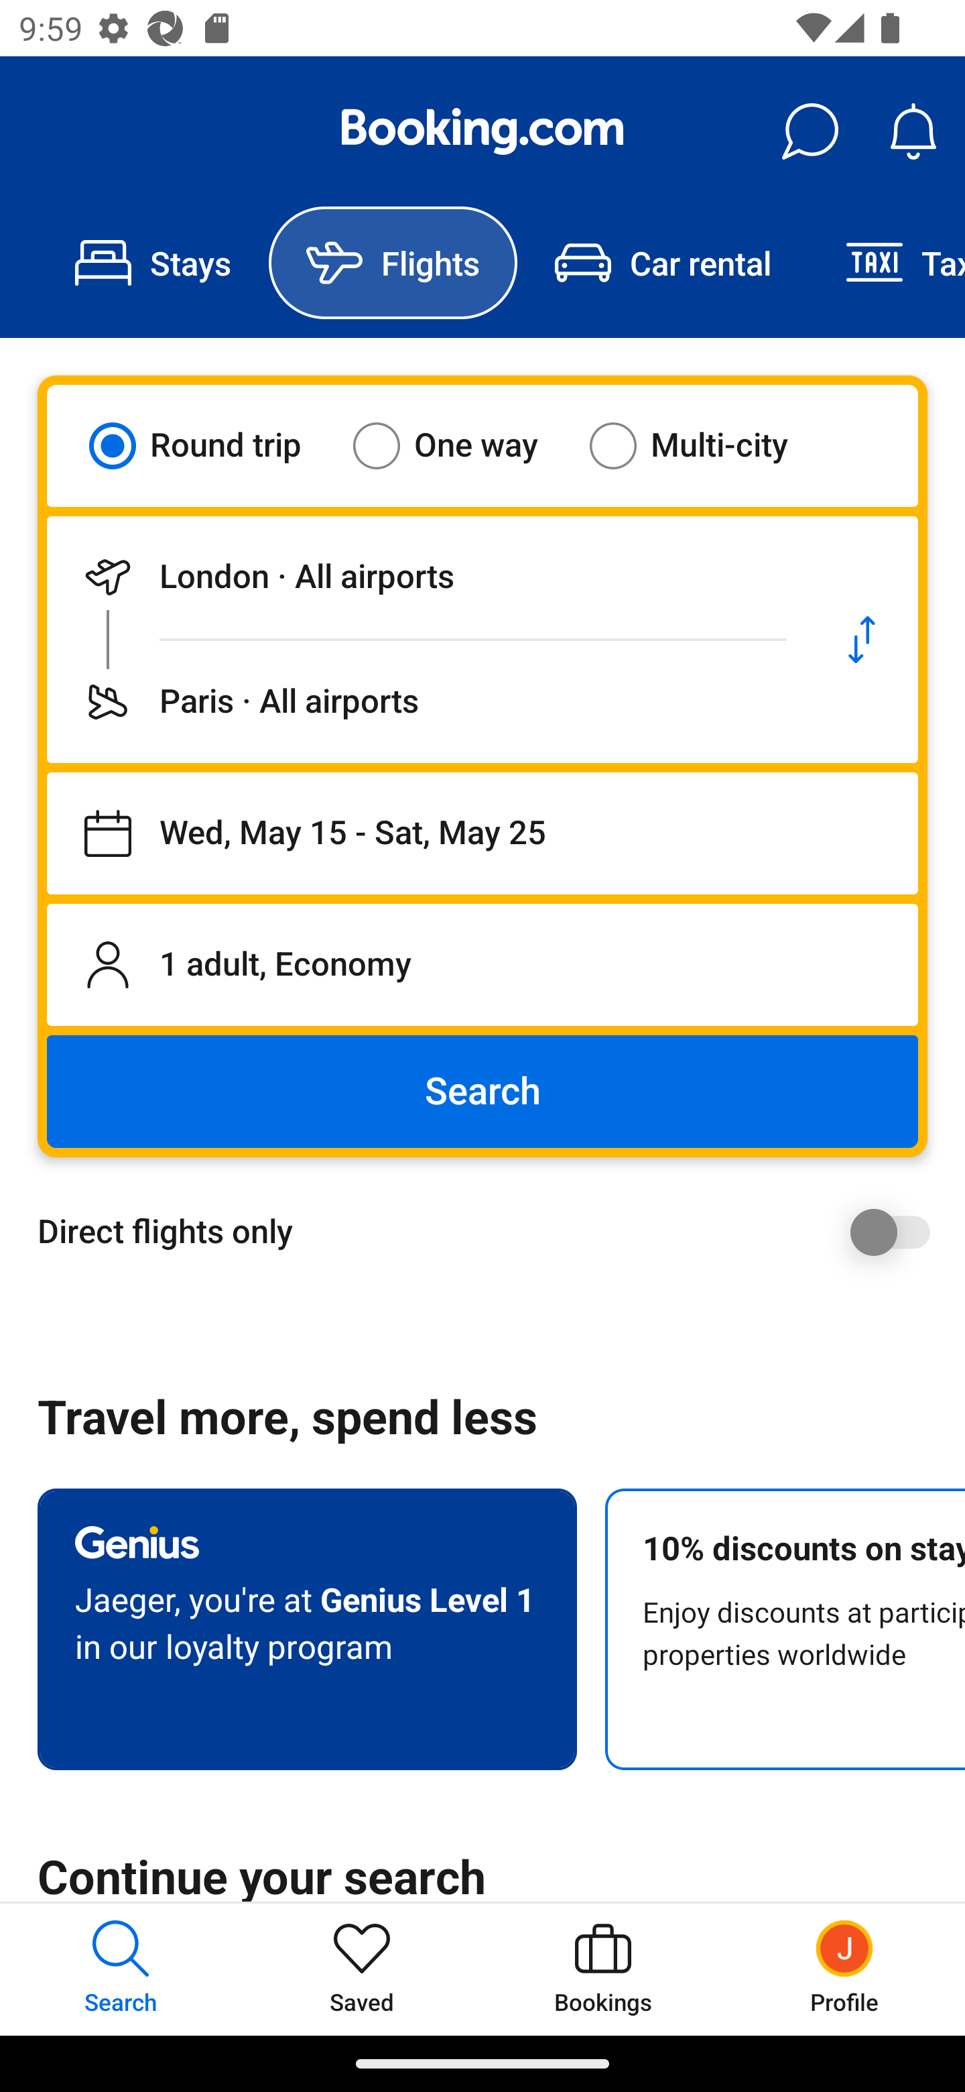 The width and height of the screenshot is (965, 2092). I want to click on 1 adult, Economy, so click(482, 964).